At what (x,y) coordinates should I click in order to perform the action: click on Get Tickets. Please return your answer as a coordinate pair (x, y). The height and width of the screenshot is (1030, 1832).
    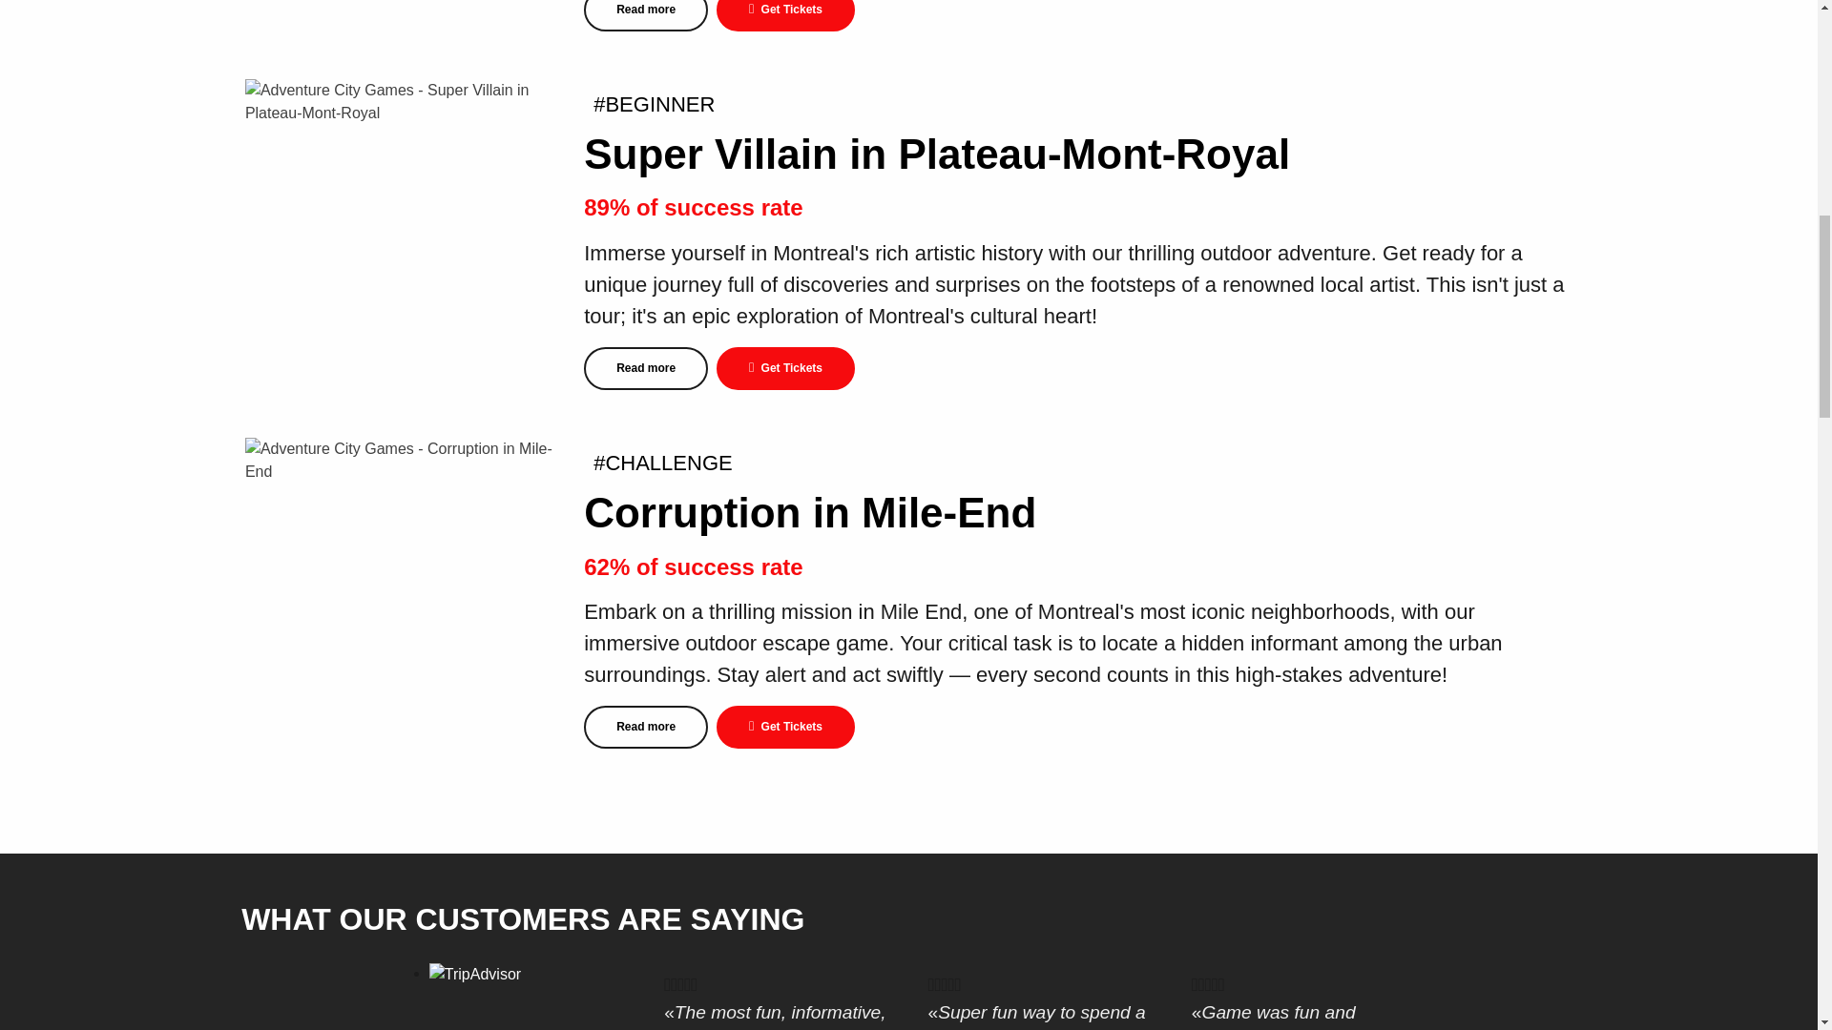
    Looking at the image, I should click on (785, 368).